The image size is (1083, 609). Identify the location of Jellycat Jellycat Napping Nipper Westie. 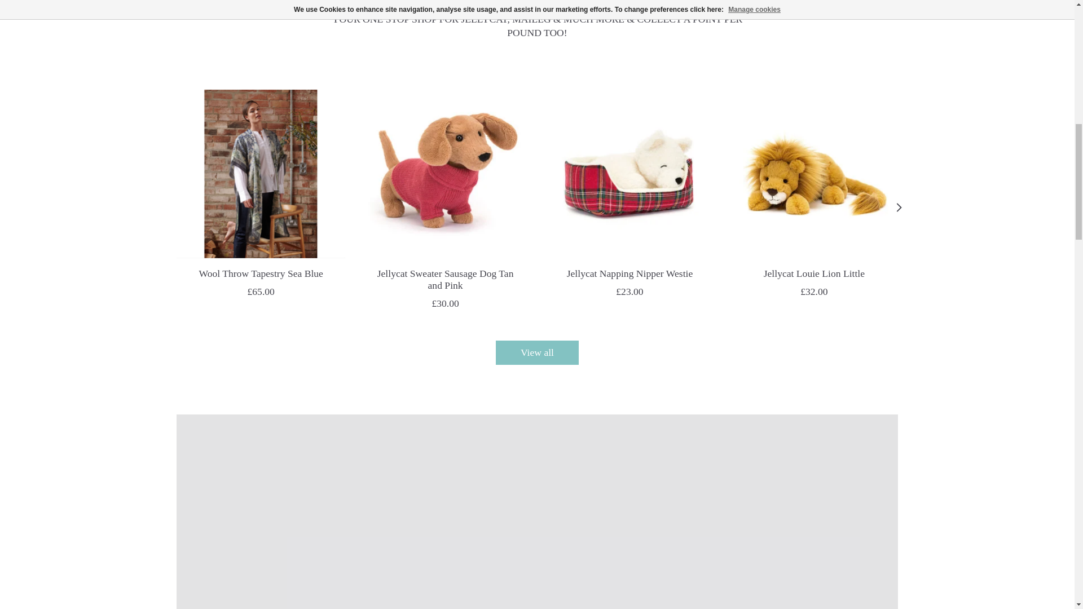
(629, 174).